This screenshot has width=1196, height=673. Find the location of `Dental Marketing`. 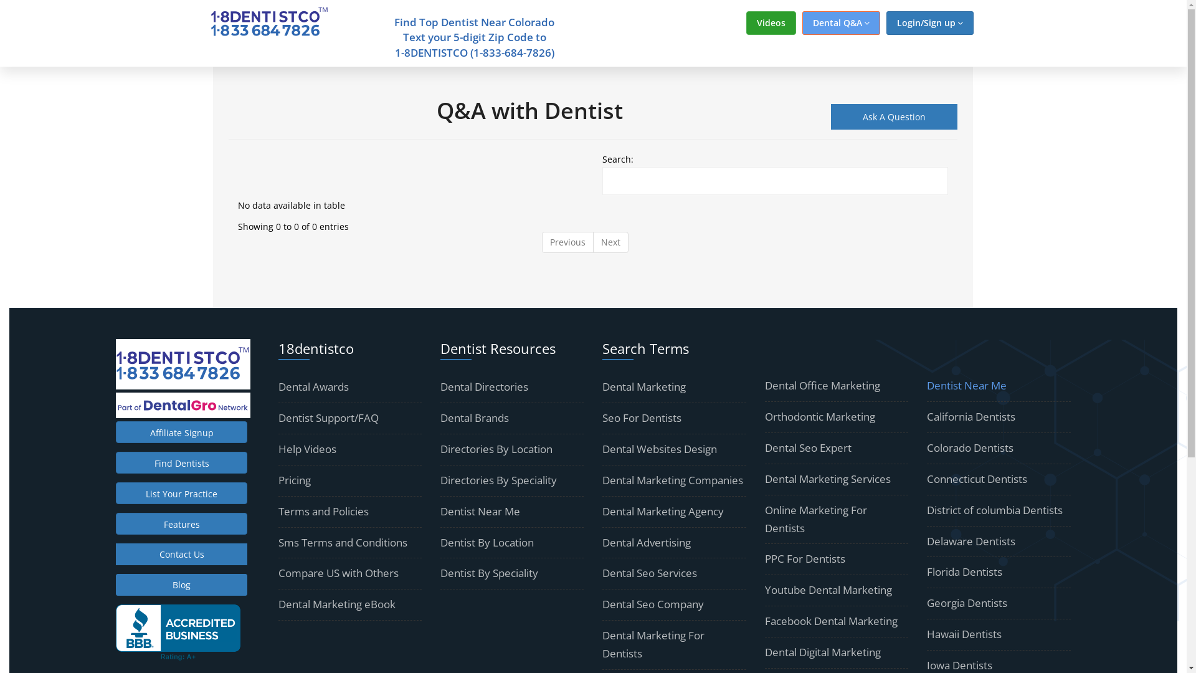

Dental Marketing is located at coordinates (644, 386).